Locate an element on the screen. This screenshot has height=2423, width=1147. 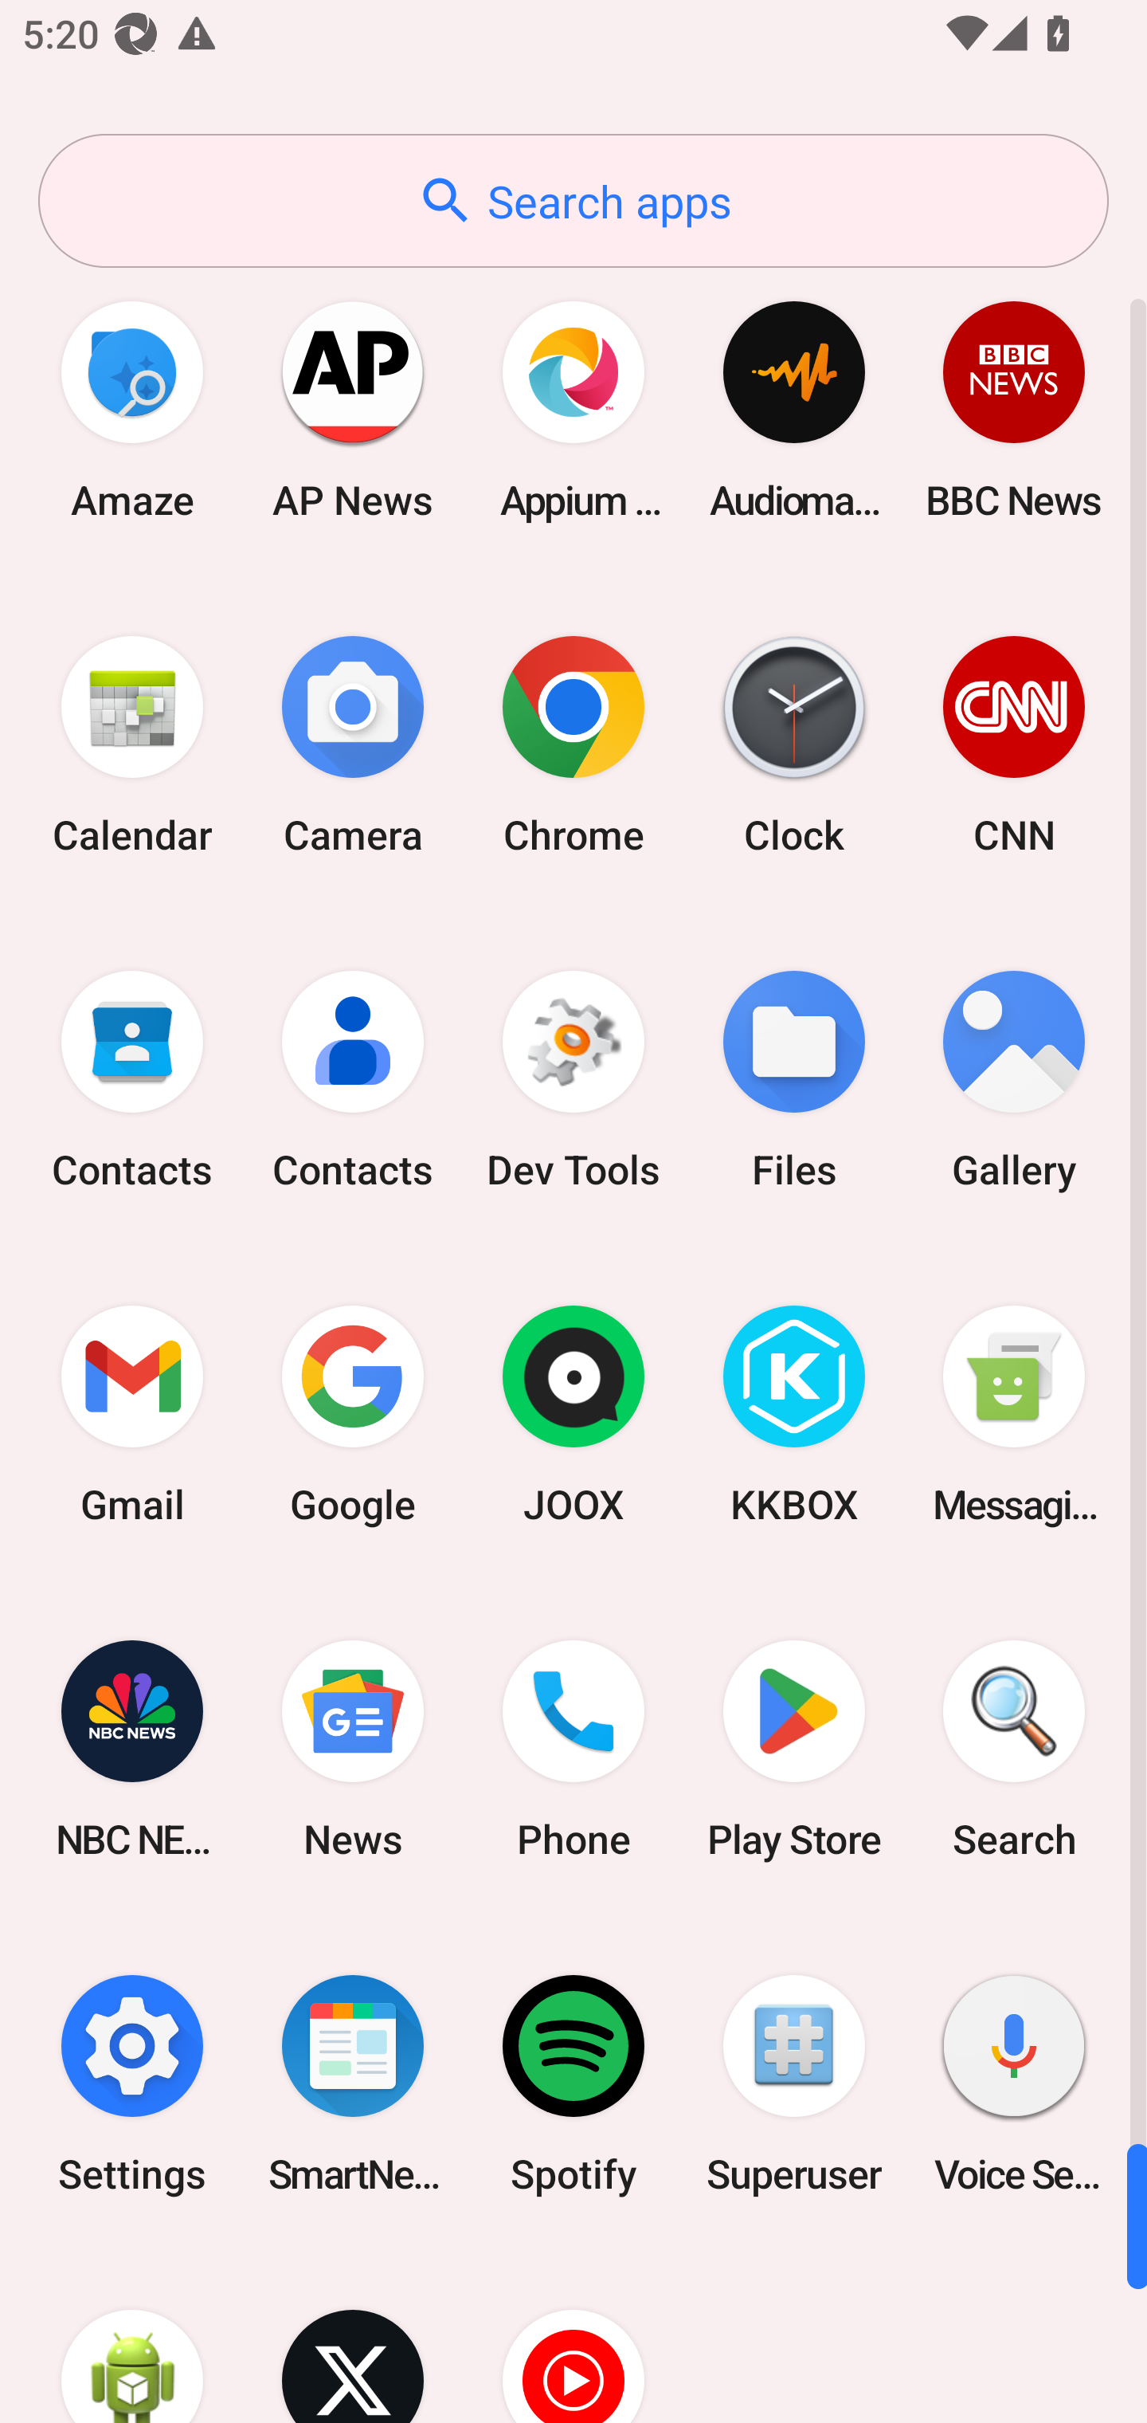
Files is located at coordinates (793, 1081).